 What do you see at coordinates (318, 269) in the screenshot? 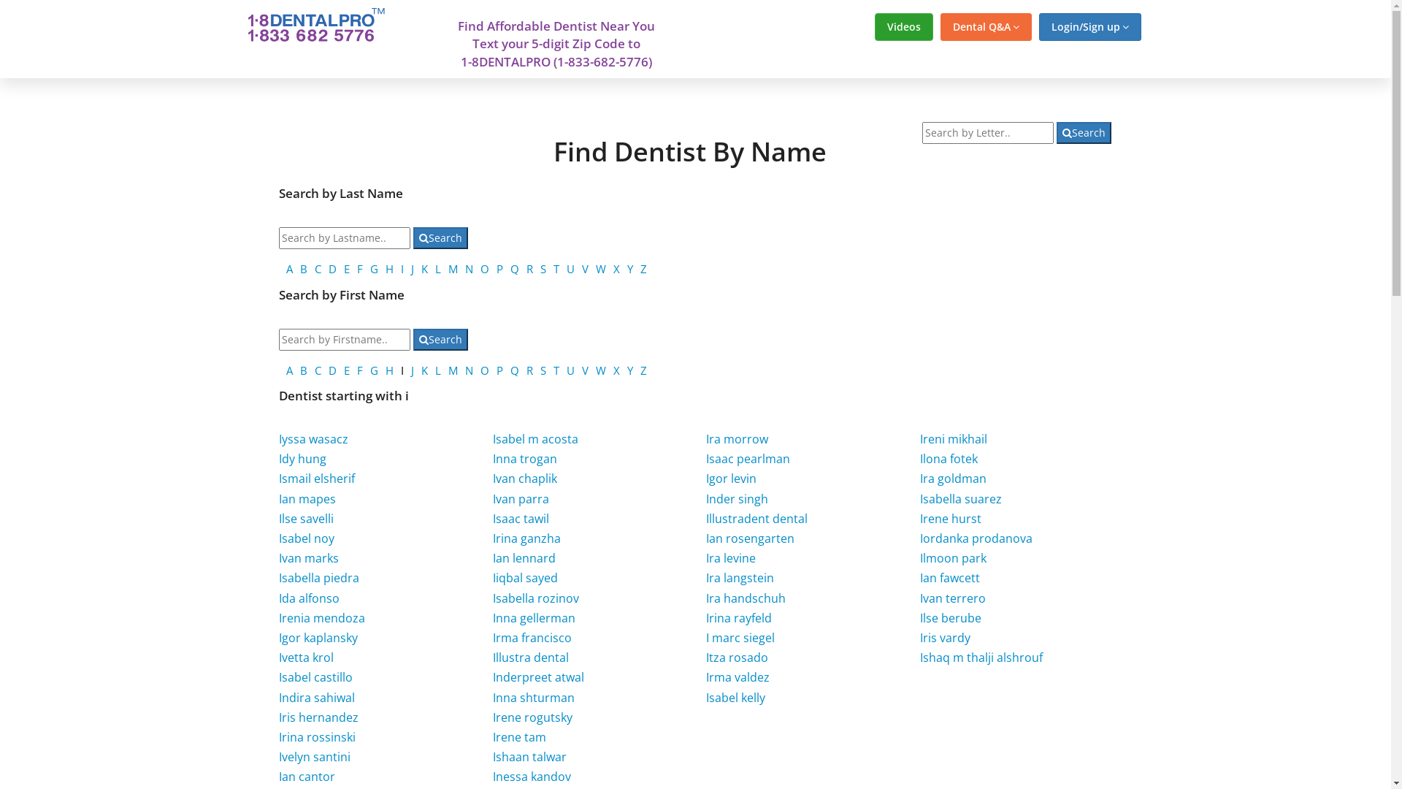
I see `C` at bounding box center [318, 269].